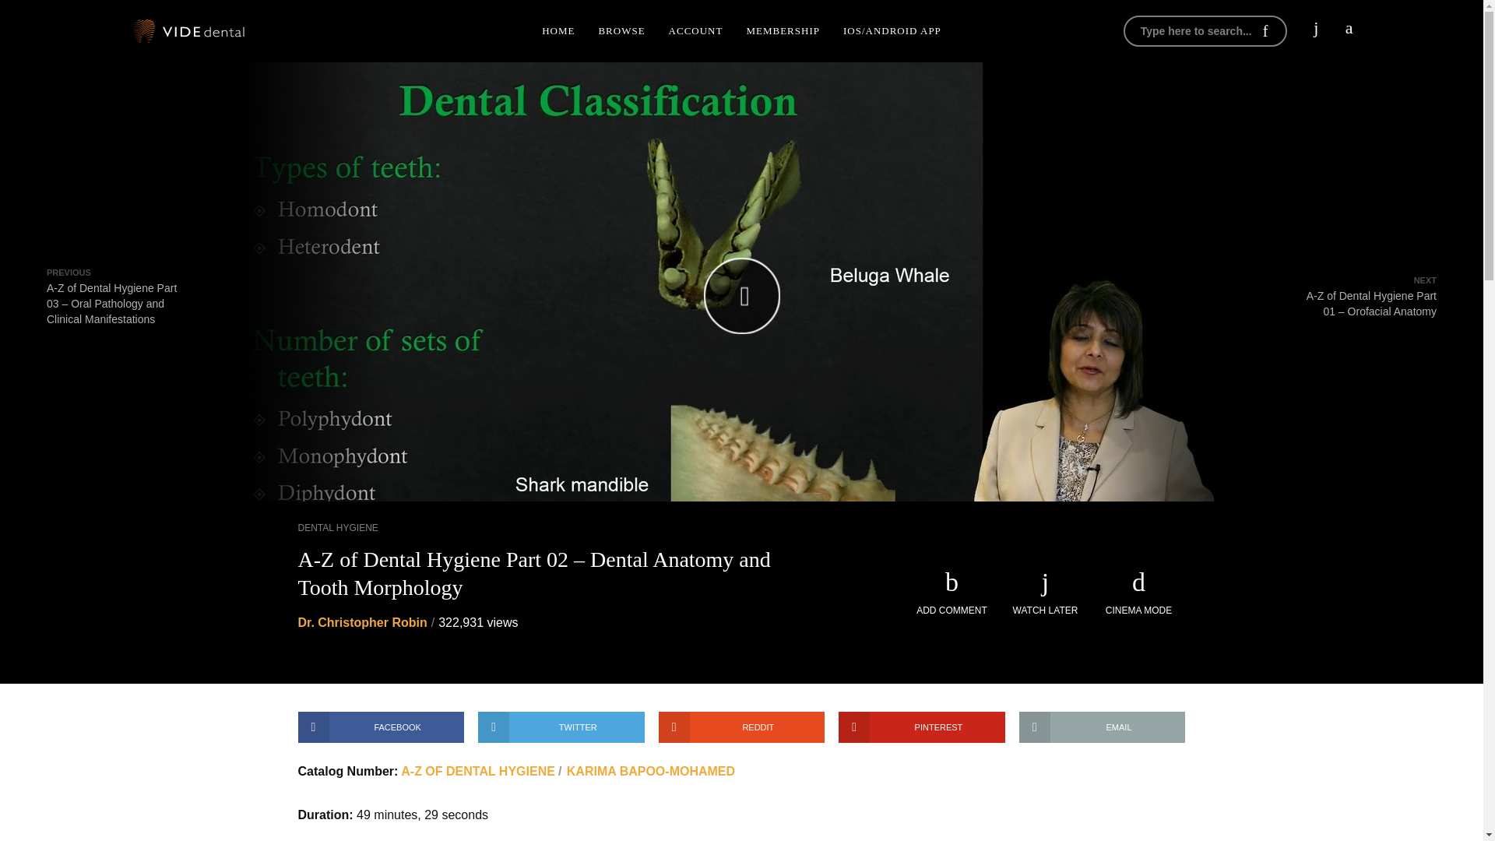 This screenshot has width=1495, height=841. What do you see at coordinates (361, 621) in the screenshot?
I see `Dr. Christopher Robin` at bounding box center [361, 621].